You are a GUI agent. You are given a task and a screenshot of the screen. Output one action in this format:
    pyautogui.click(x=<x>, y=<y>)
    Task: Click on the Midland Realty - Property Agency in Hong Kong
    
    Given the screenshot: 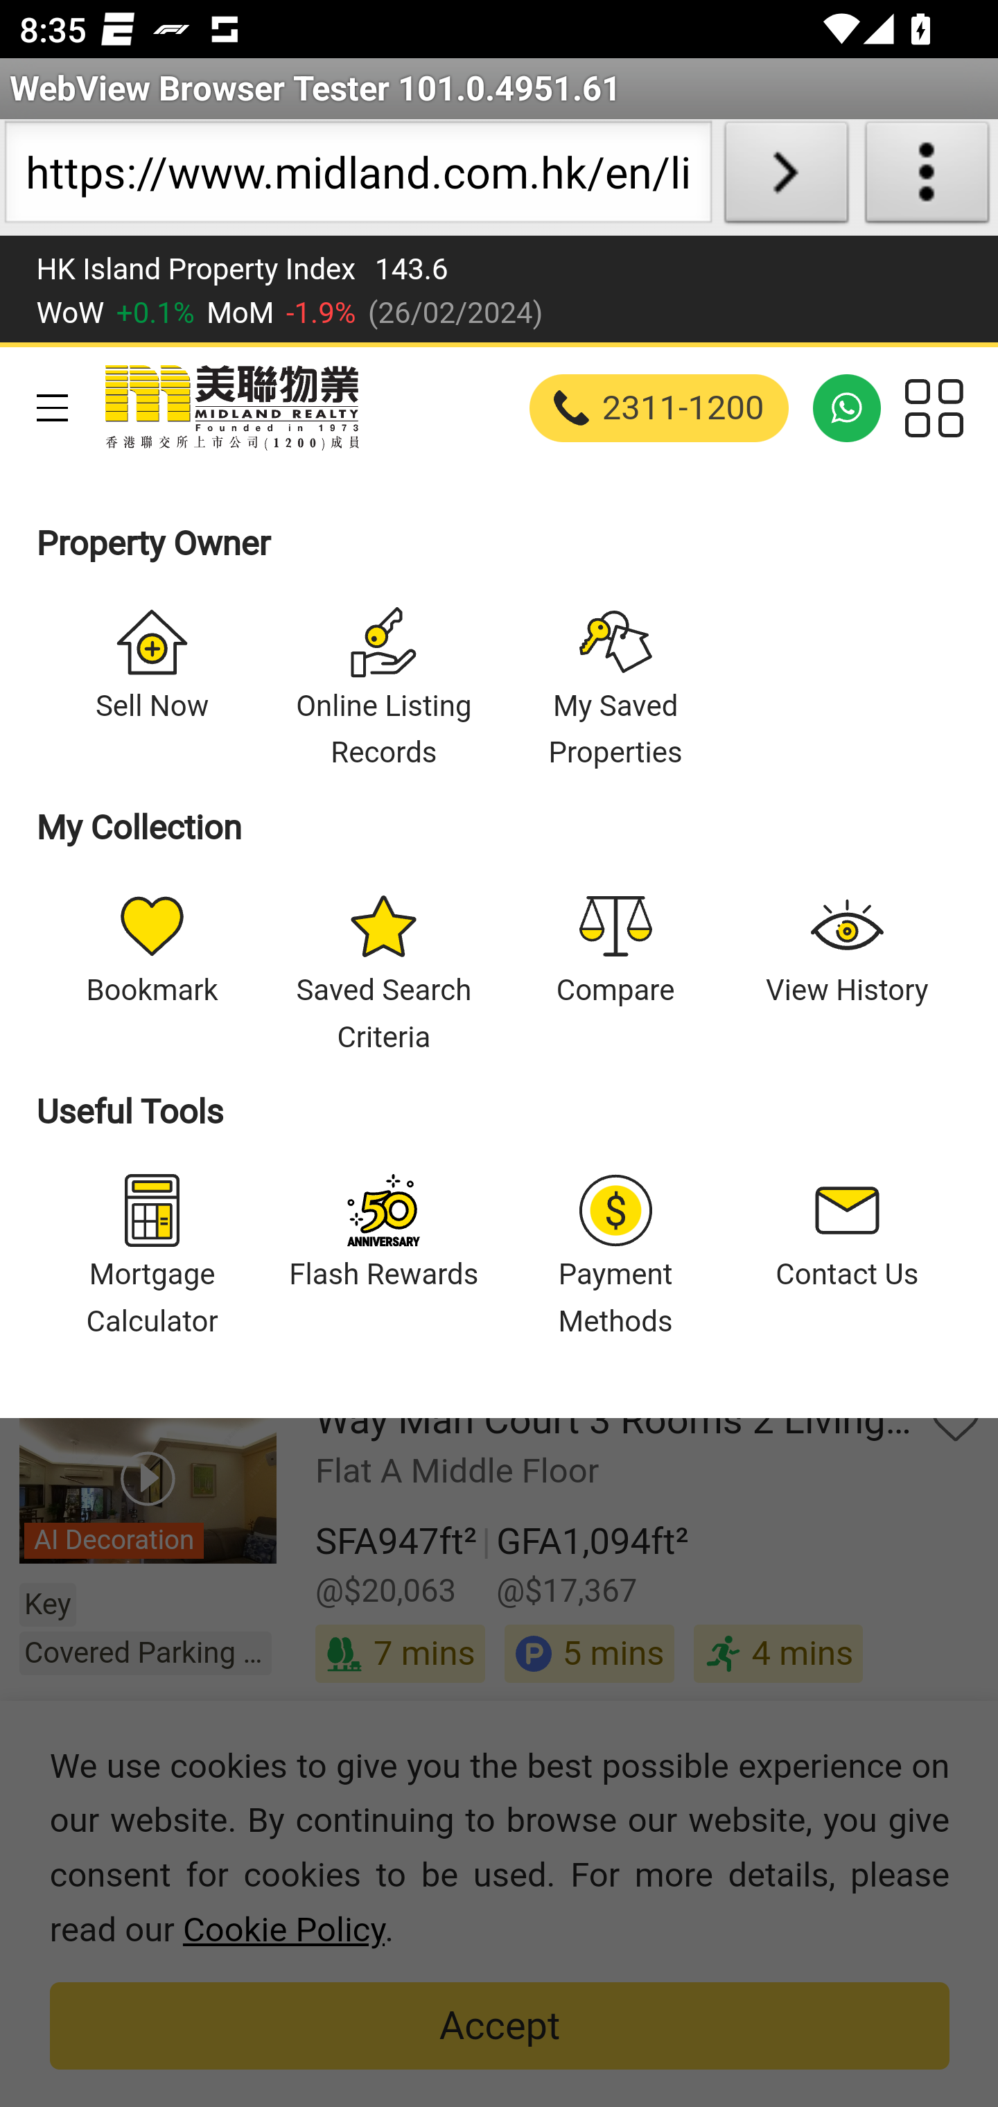 What is the action you would take?
    pyautogui.click(x=230, y=408)
    